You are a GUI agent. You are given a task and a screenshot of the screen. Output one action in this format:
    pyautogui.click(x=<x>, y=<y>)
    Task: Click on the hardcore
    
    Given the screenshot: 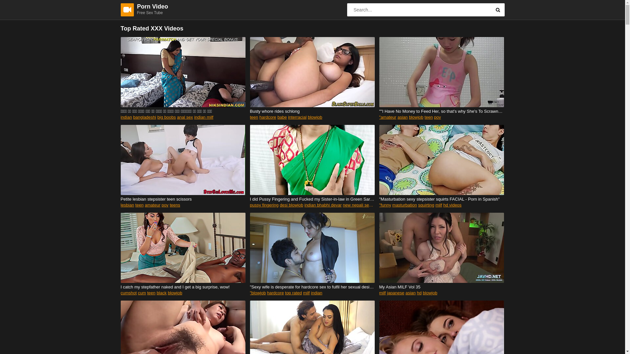 What is the action you would take?
    pyautogui.click(x=276, y=293)
    